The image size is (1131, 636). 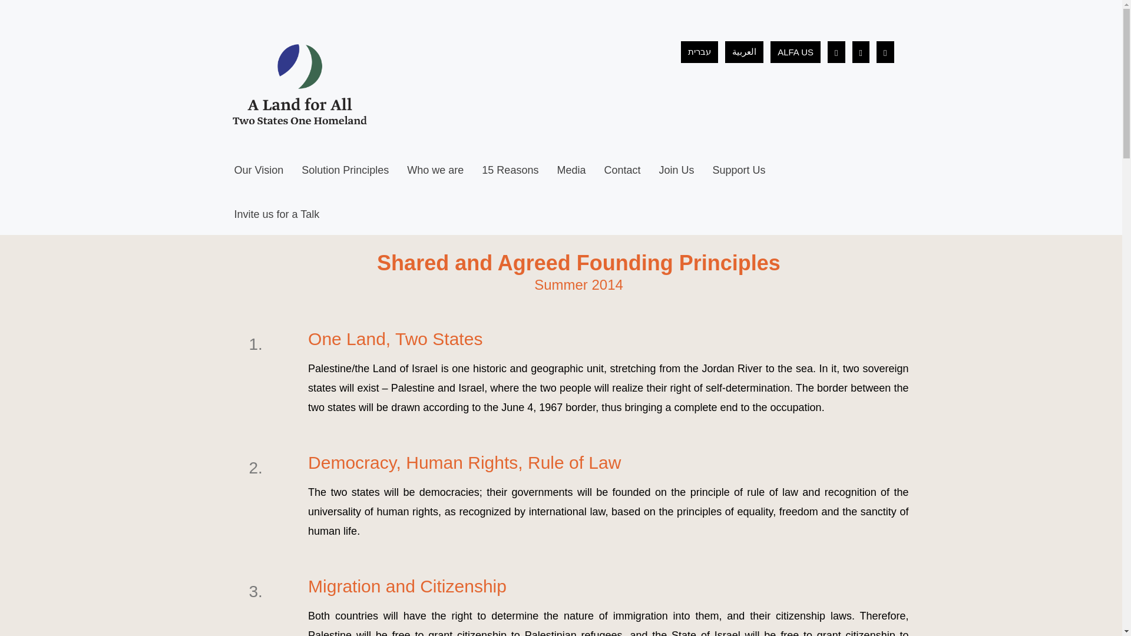 What do you see at coordinates (622, 171) in the screenshot?
I see `Contact` at bounding box center [622, 171].